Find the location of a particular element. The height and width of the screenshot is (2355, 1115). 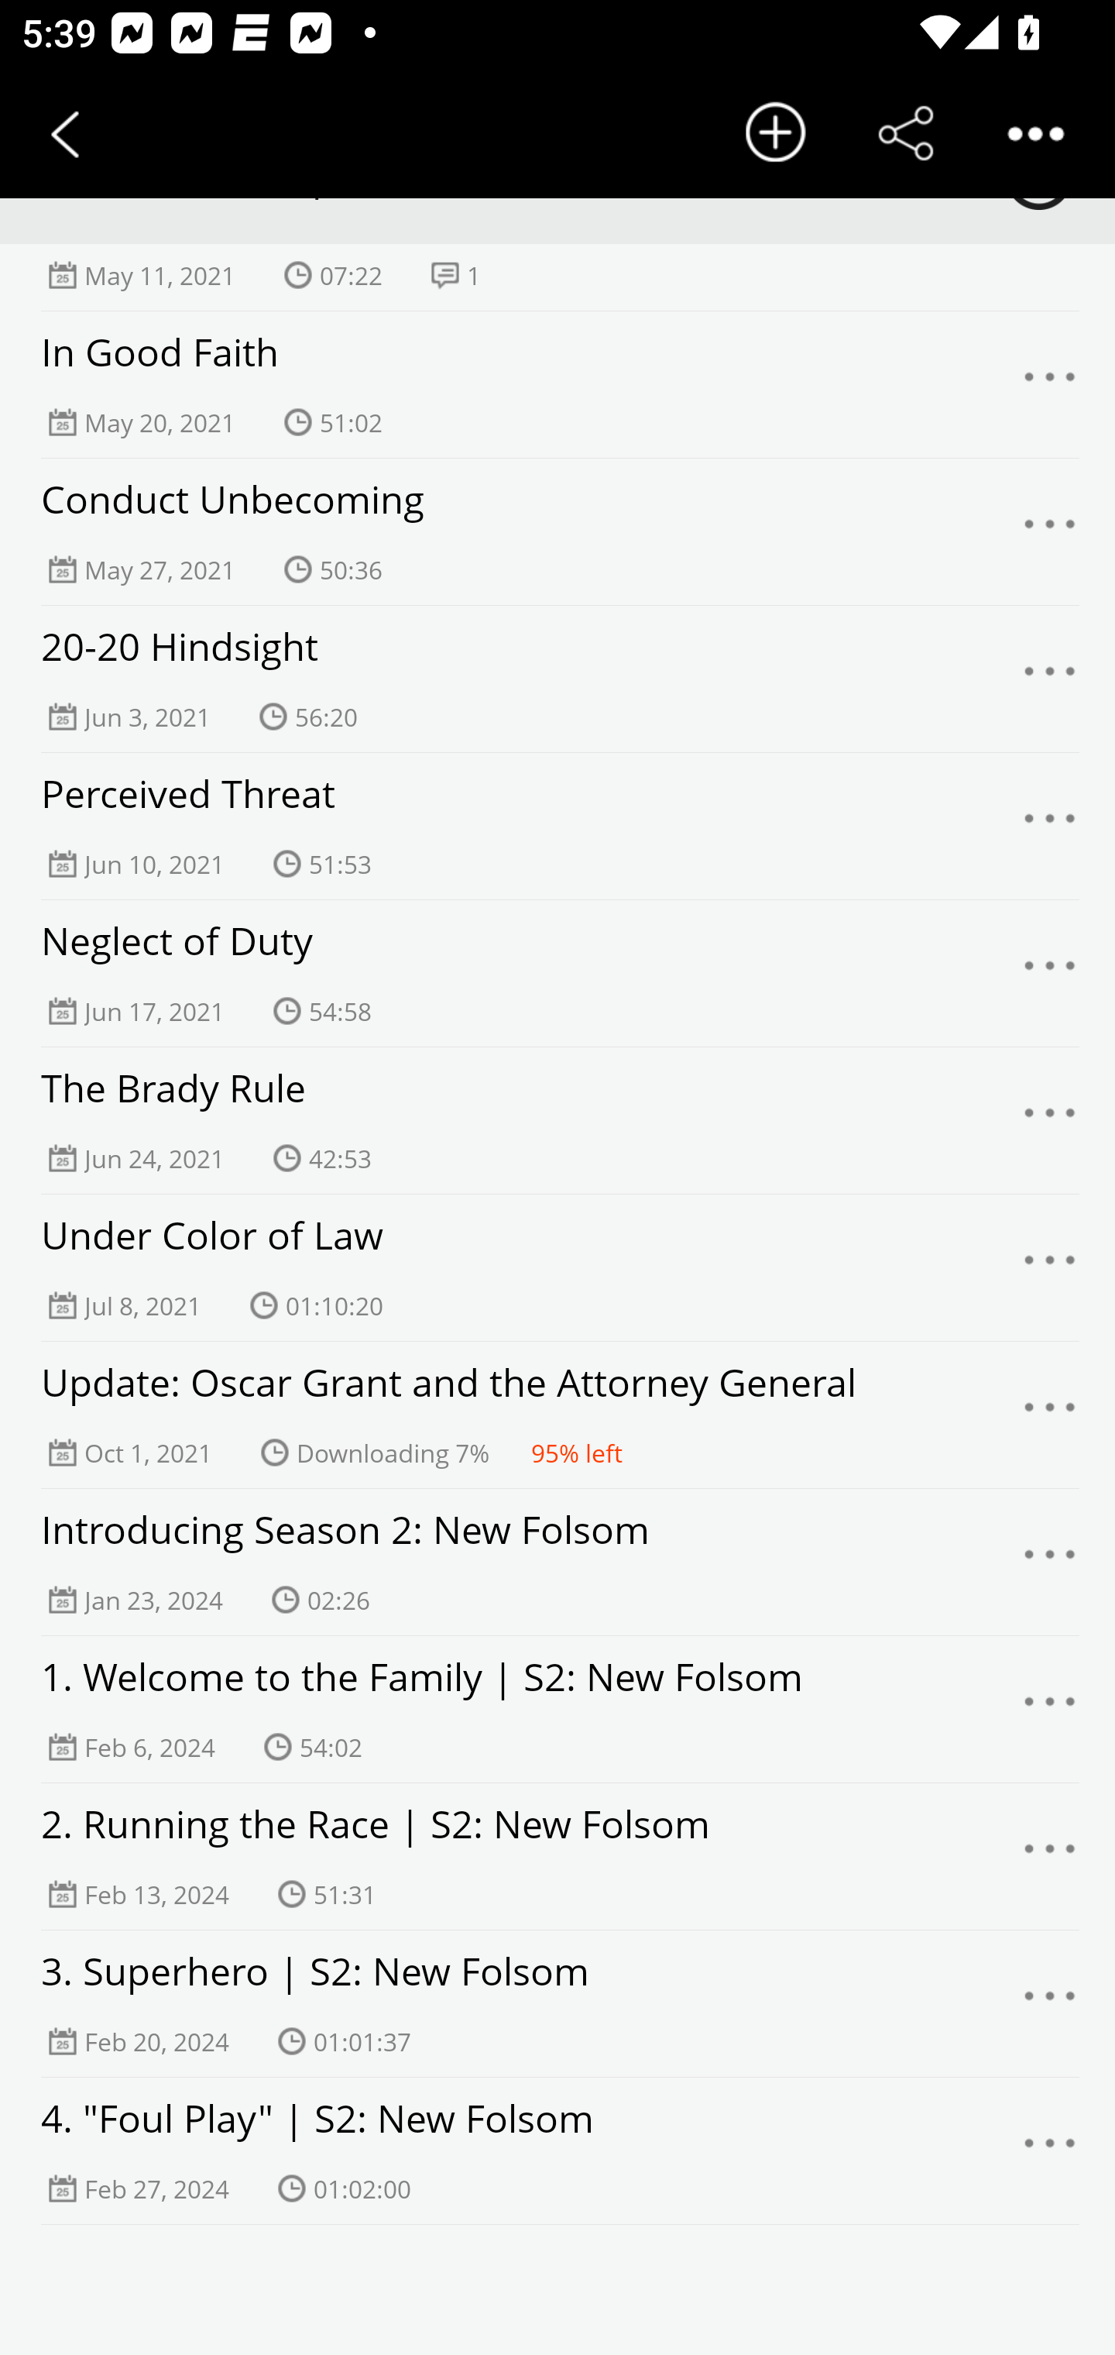

Menu is located at coordinates (1050, 1709).